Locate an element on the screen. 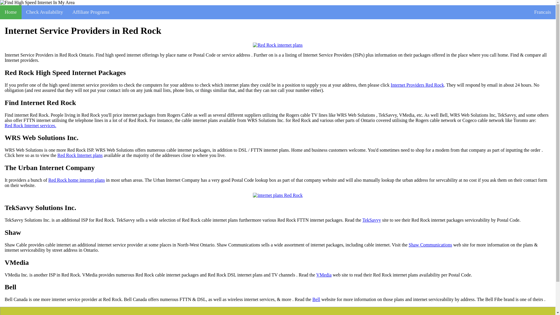 The width and height of the screenshot is (560, 315). Affiliate Programs is located at coordinates (91, 12).